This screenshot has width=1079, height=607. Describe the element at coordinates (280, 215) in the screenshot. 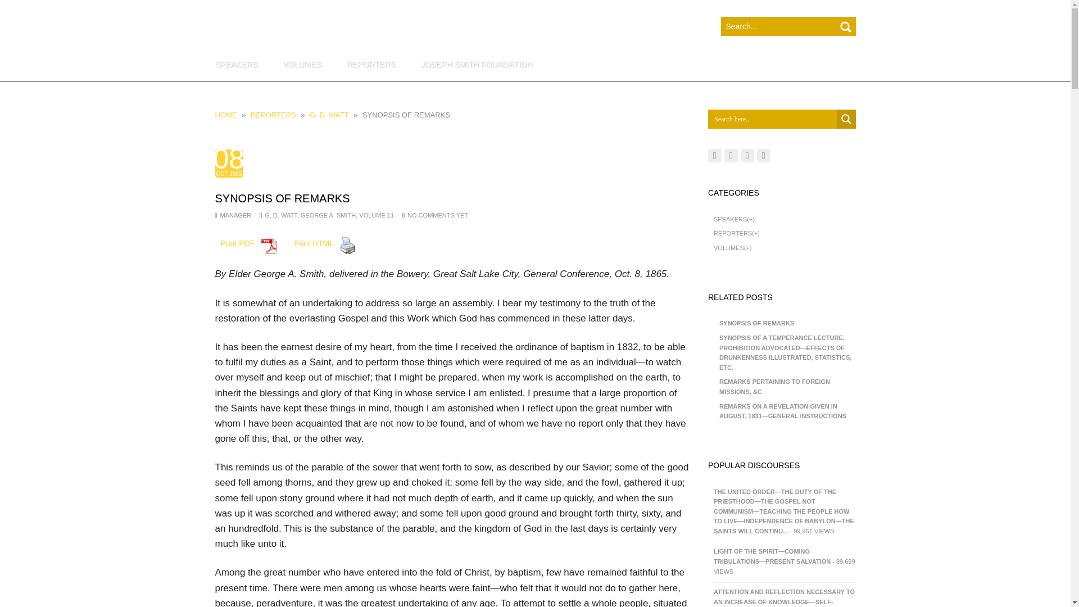

I see `G. D. WATT` at that location.